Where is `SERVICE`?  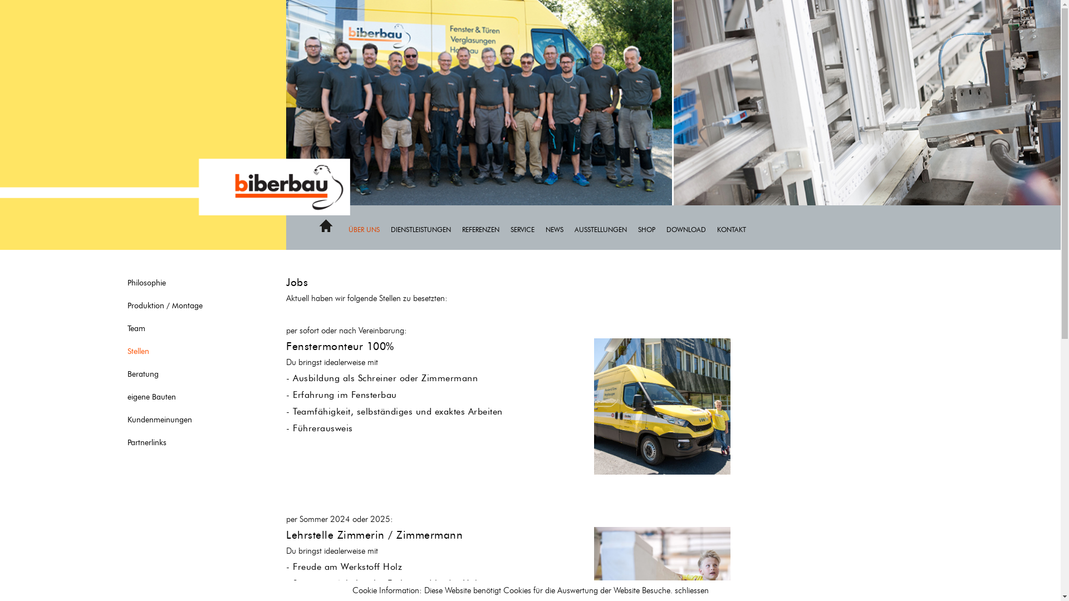 SERVICE is located at coordinates (528, 229).